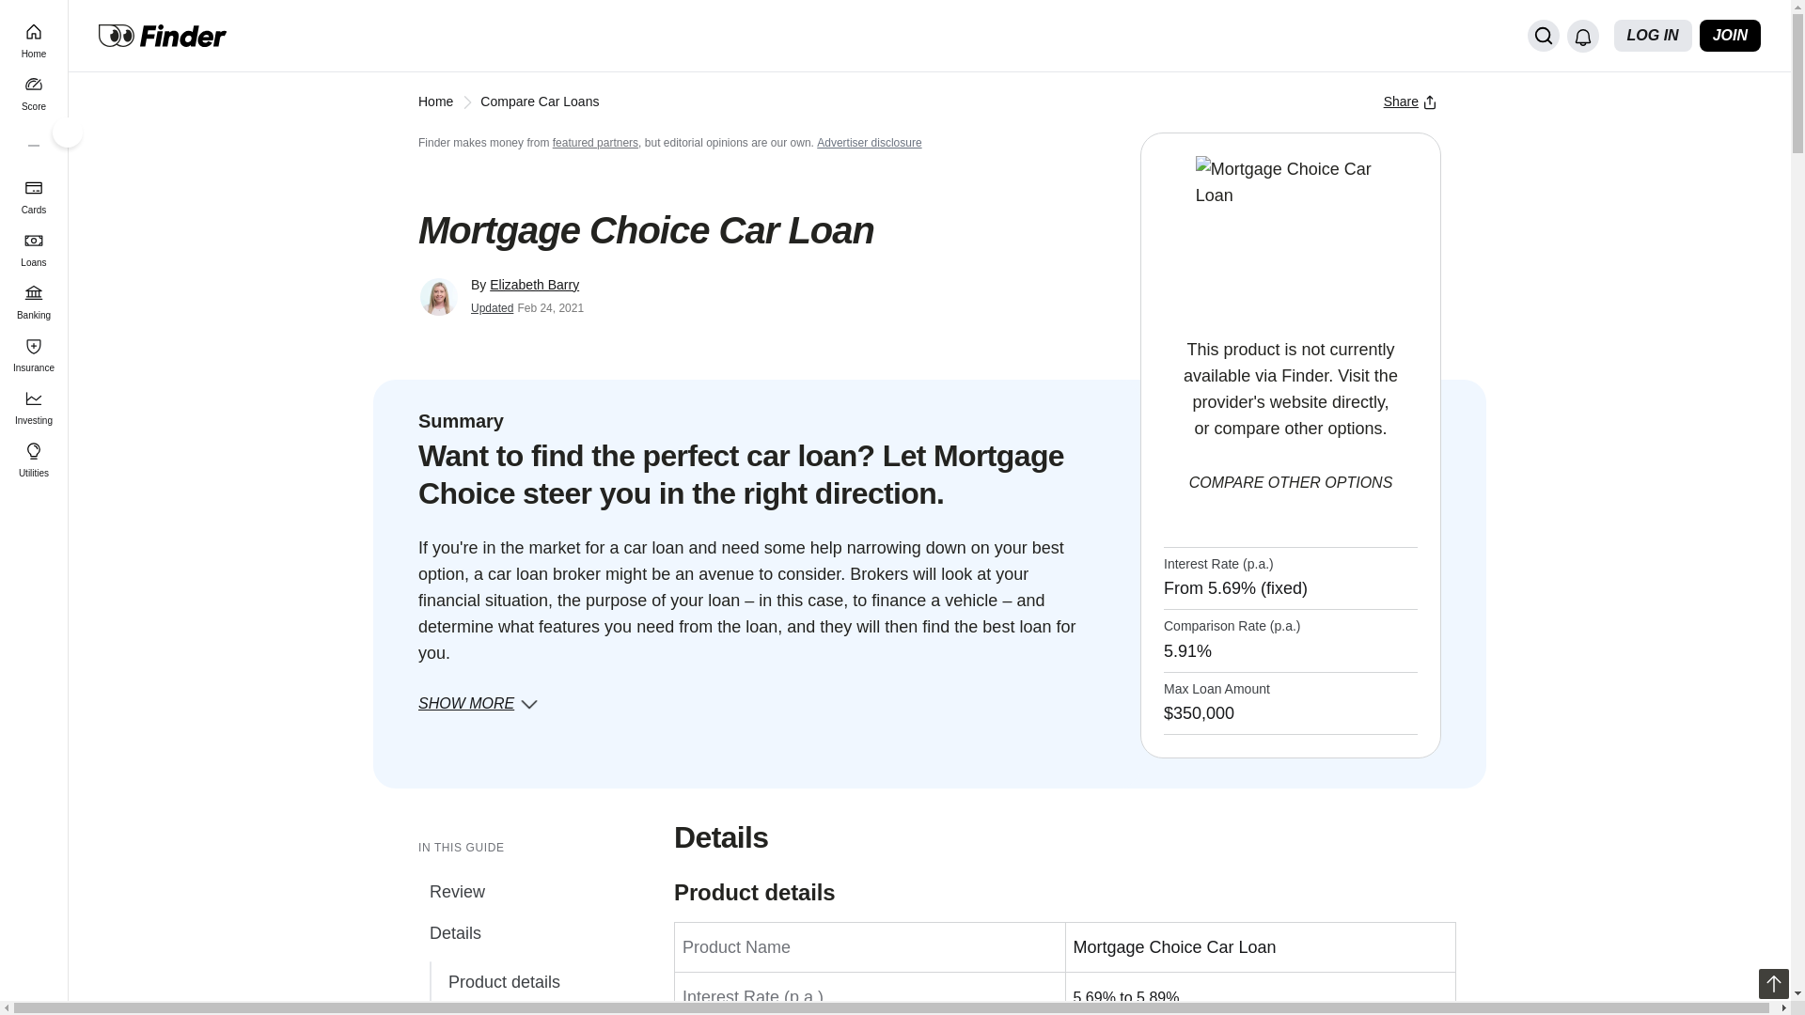 Image resolution: width=1805 pixels, height=1015 pixels. Describe the element at coordinates (869, 143) in the screenshot. I see `Important information about this website` at that location.